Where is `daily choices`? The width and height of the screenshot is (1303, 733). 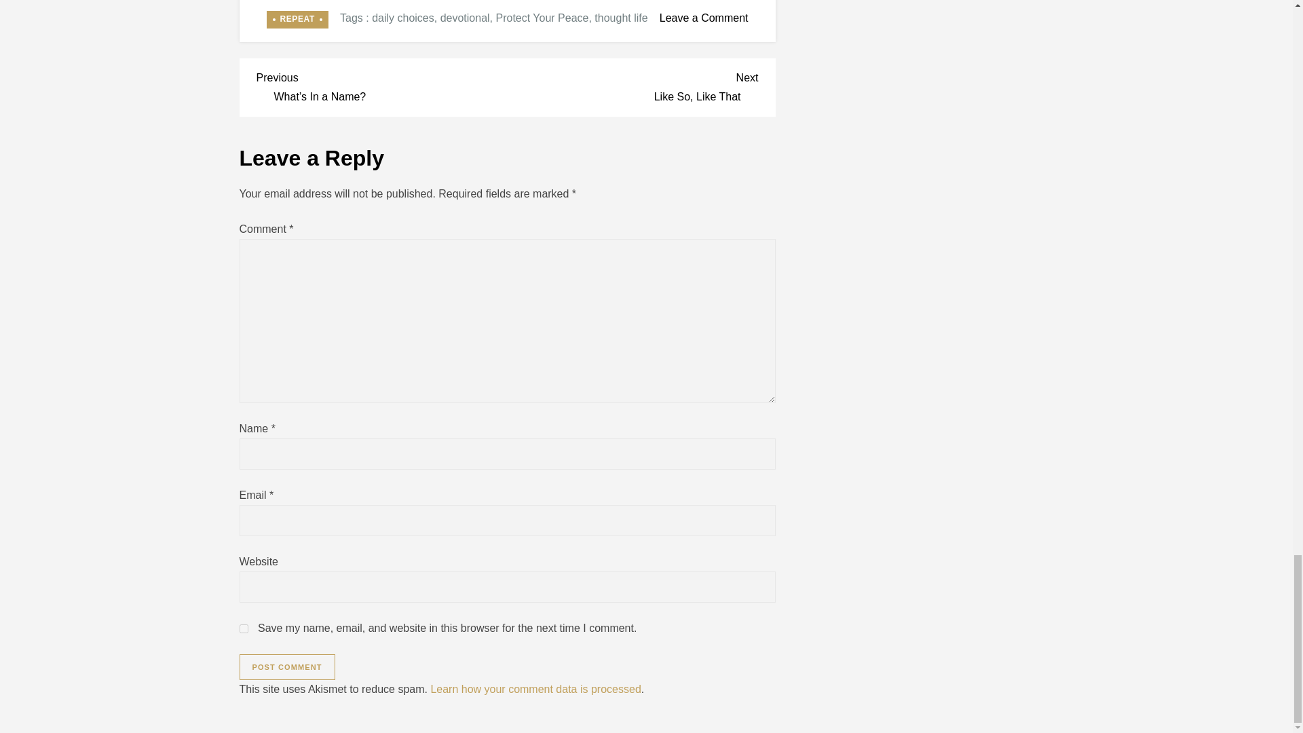
daily choices is located at coordinates (243, 628).